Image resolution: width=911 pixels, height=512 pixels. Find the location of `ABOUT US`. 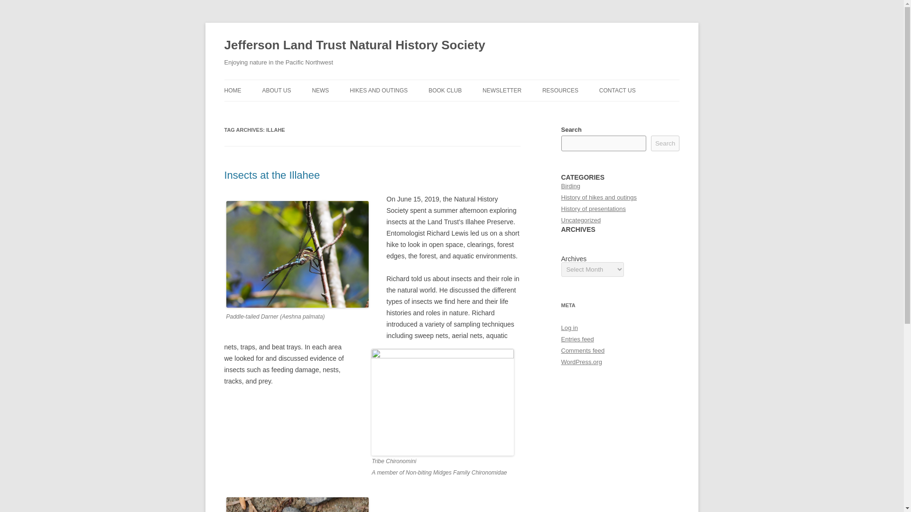

ABOUT US is located at coordinates (276, 90).